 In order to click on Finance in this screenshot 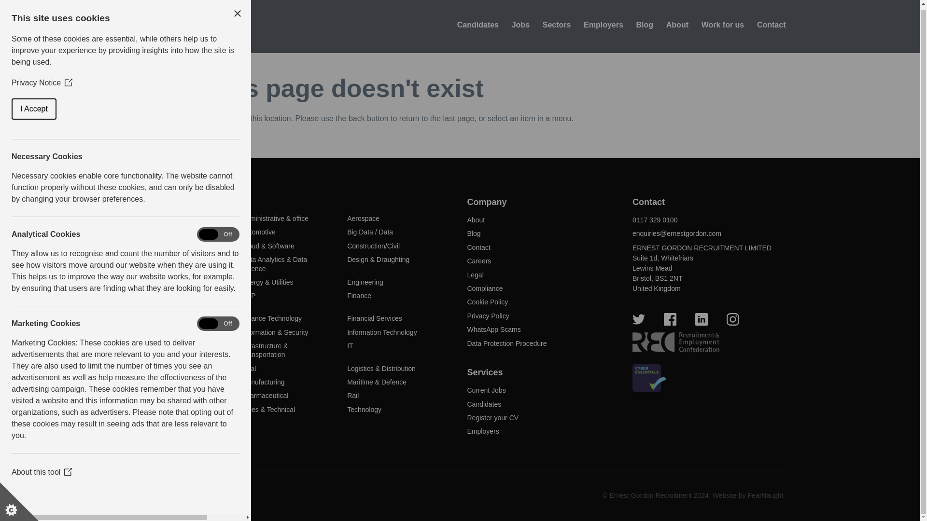, I will do `click(359, 295)`.